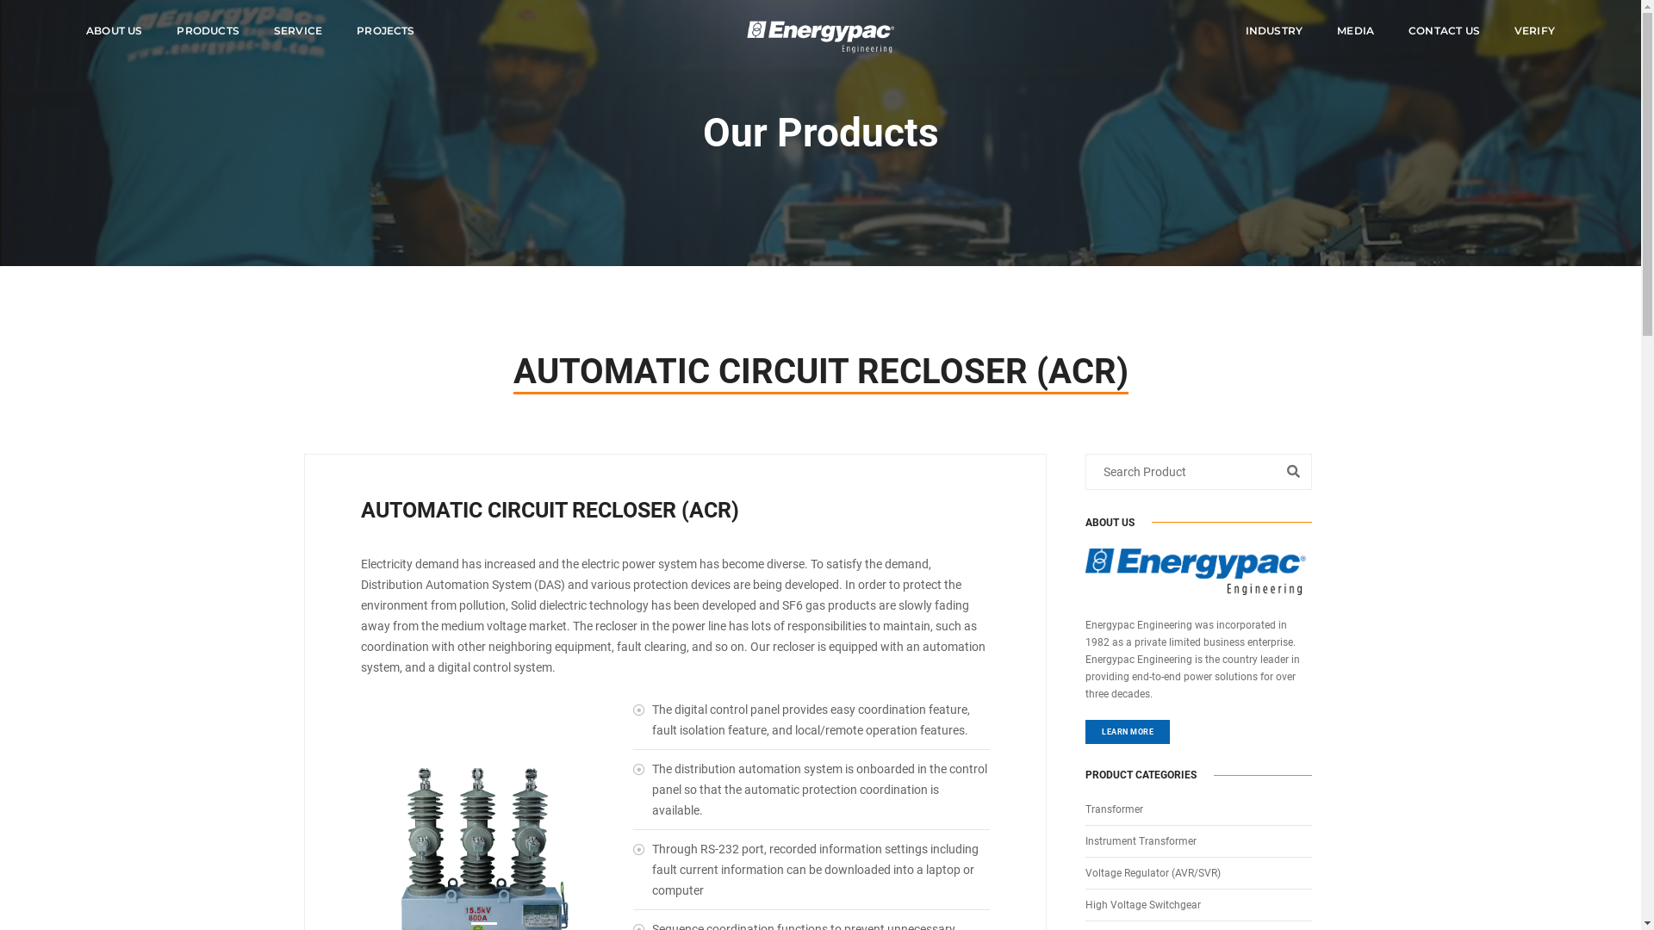 The width and height of the screenshot is (1654, 930). Describe the element at coordinates (1143, 905) in the screenshot. I see `High Voltage Switchgear` at that location.